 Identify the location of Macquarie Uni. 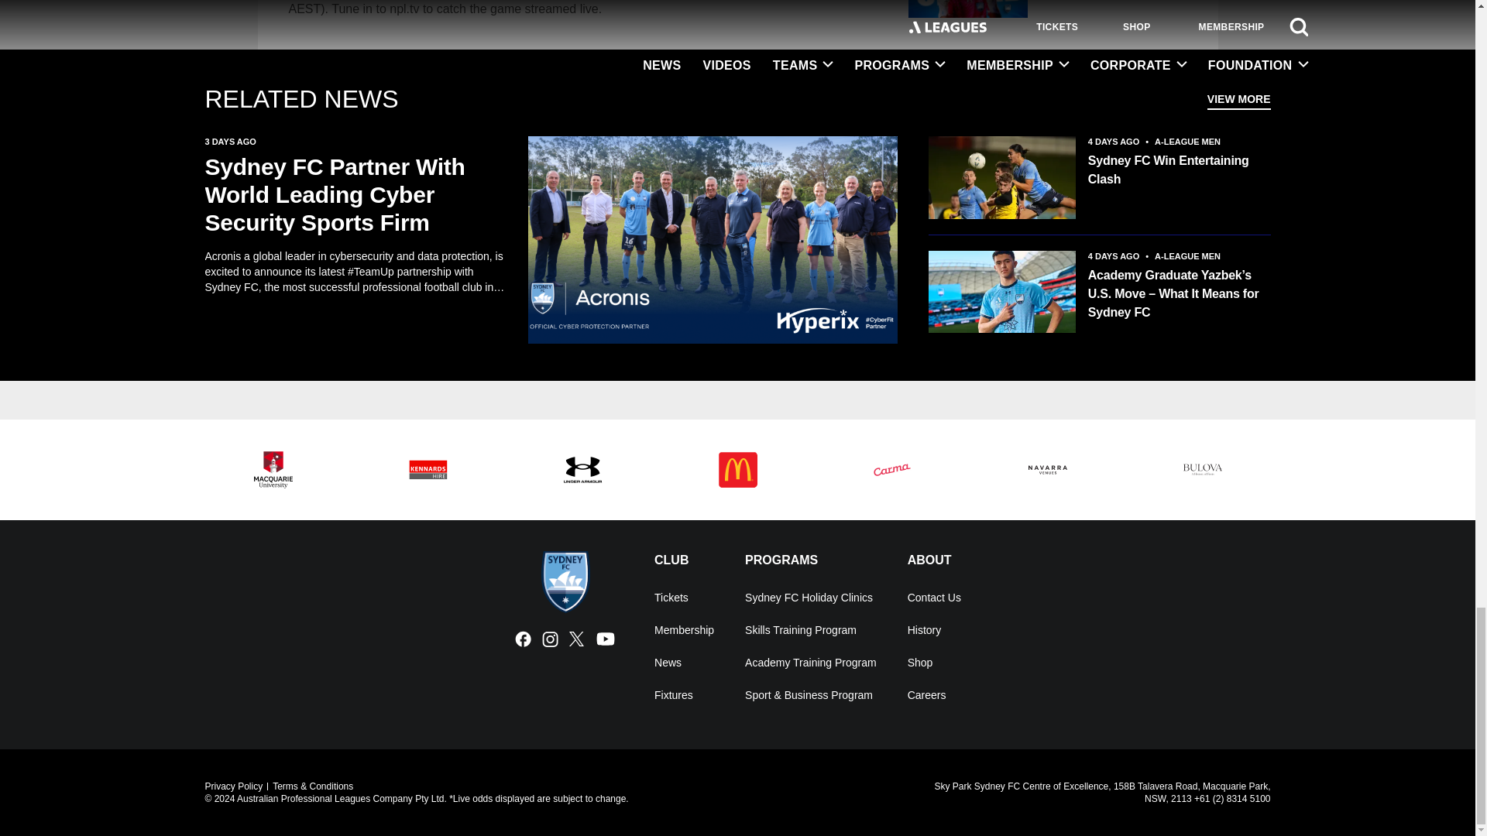
(273, 469).